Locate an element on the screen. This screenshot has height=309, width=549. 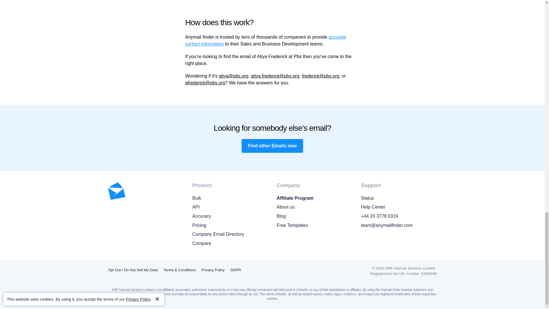
Blog is located at coordinates (315, 216).